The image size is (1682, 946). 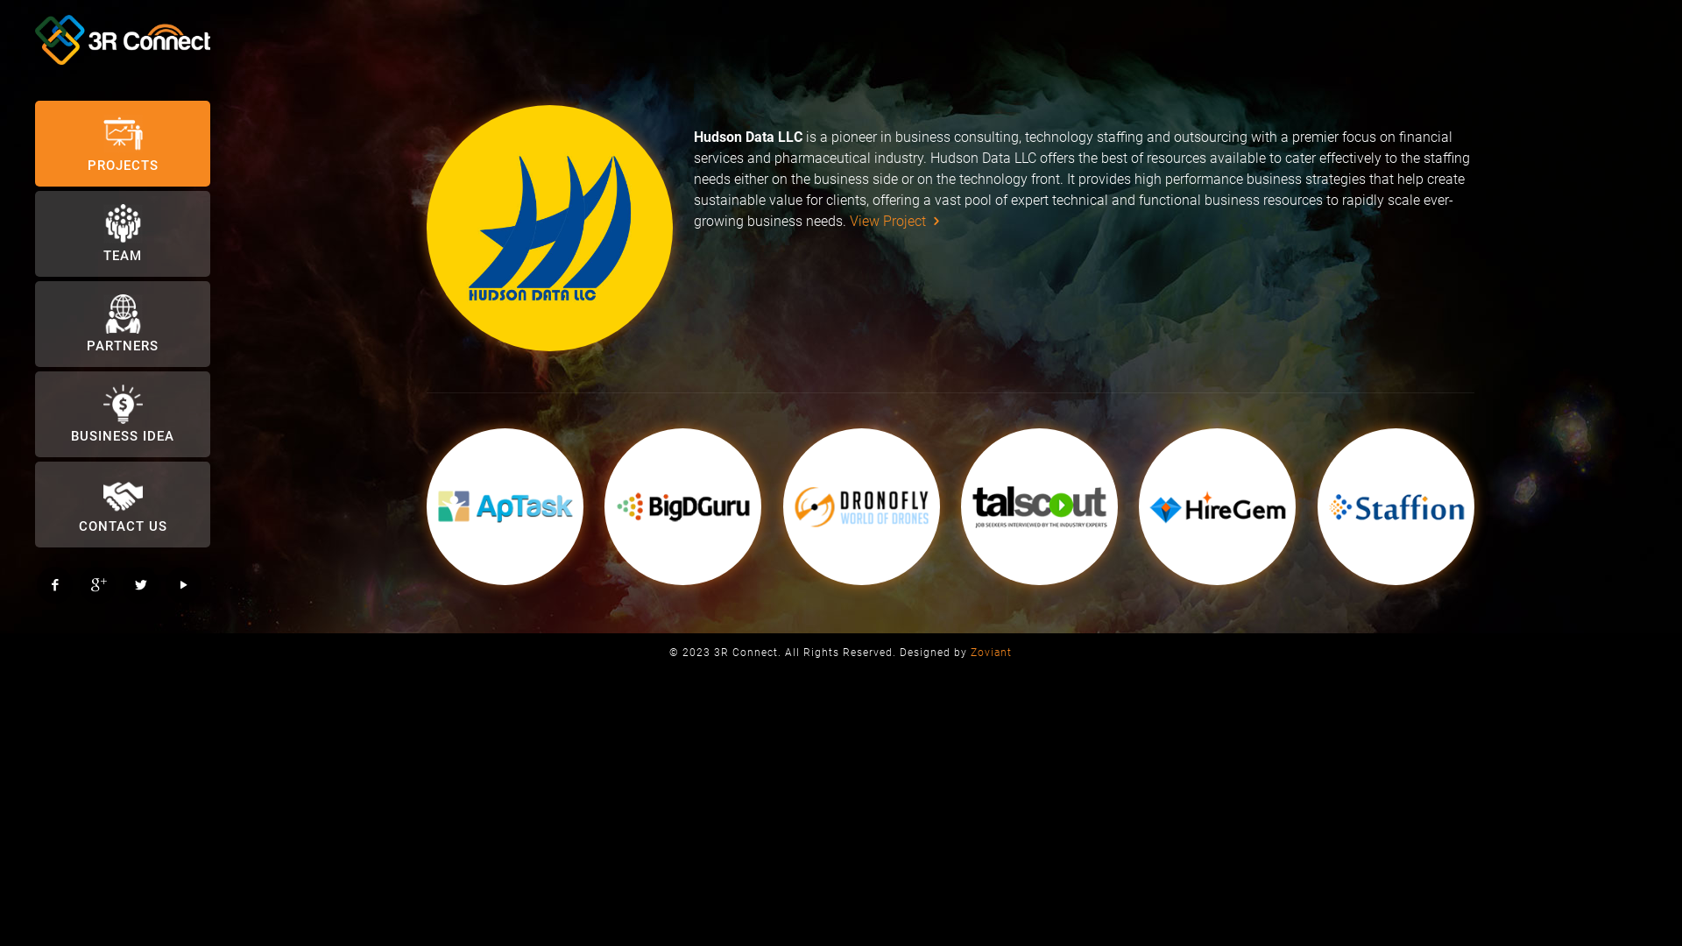 I want to click on YouTube, so click(x=184, y=585).